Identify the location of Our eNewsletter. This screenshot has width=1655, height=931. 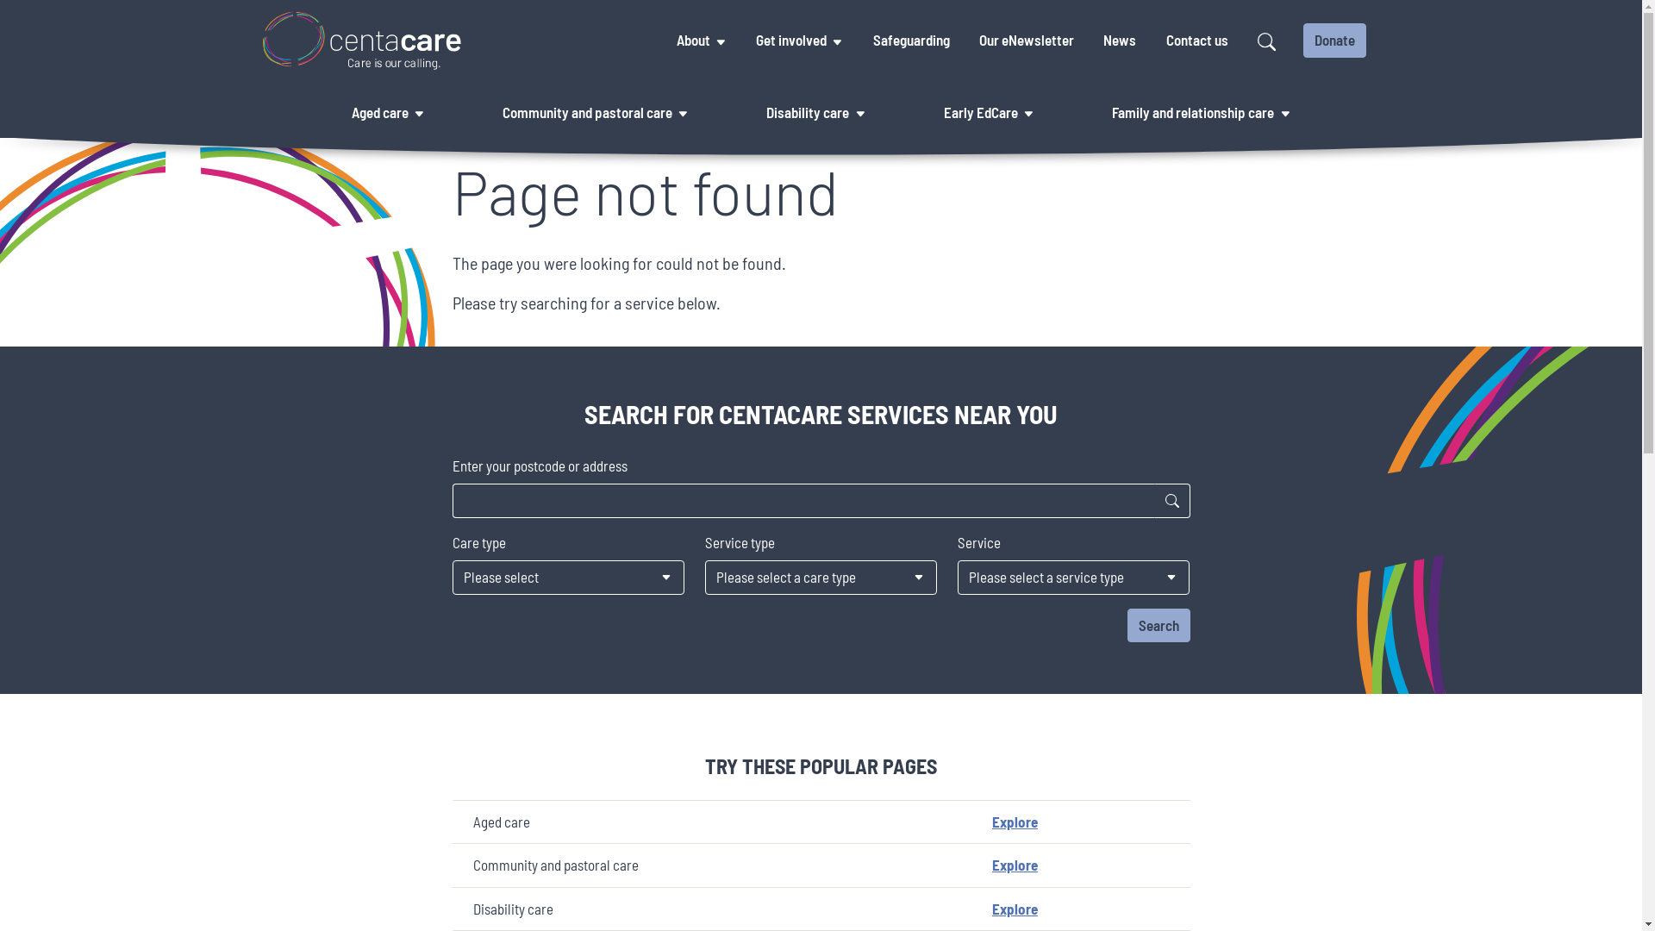
(1027, 41).